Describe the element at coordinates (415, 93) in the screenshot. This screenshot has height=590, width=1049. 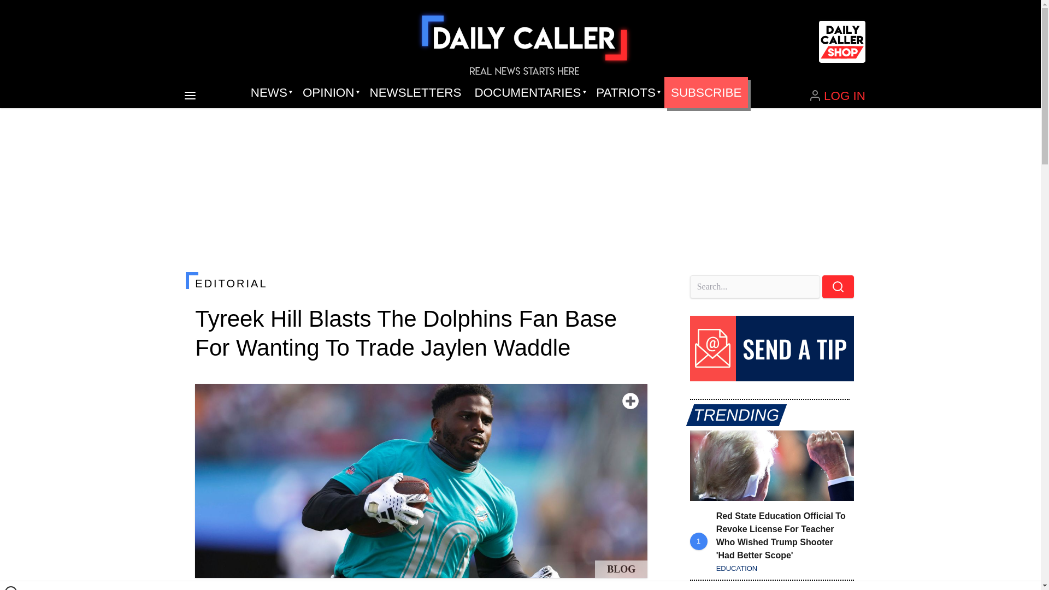
I see `NEWSLETTERS` at that location.